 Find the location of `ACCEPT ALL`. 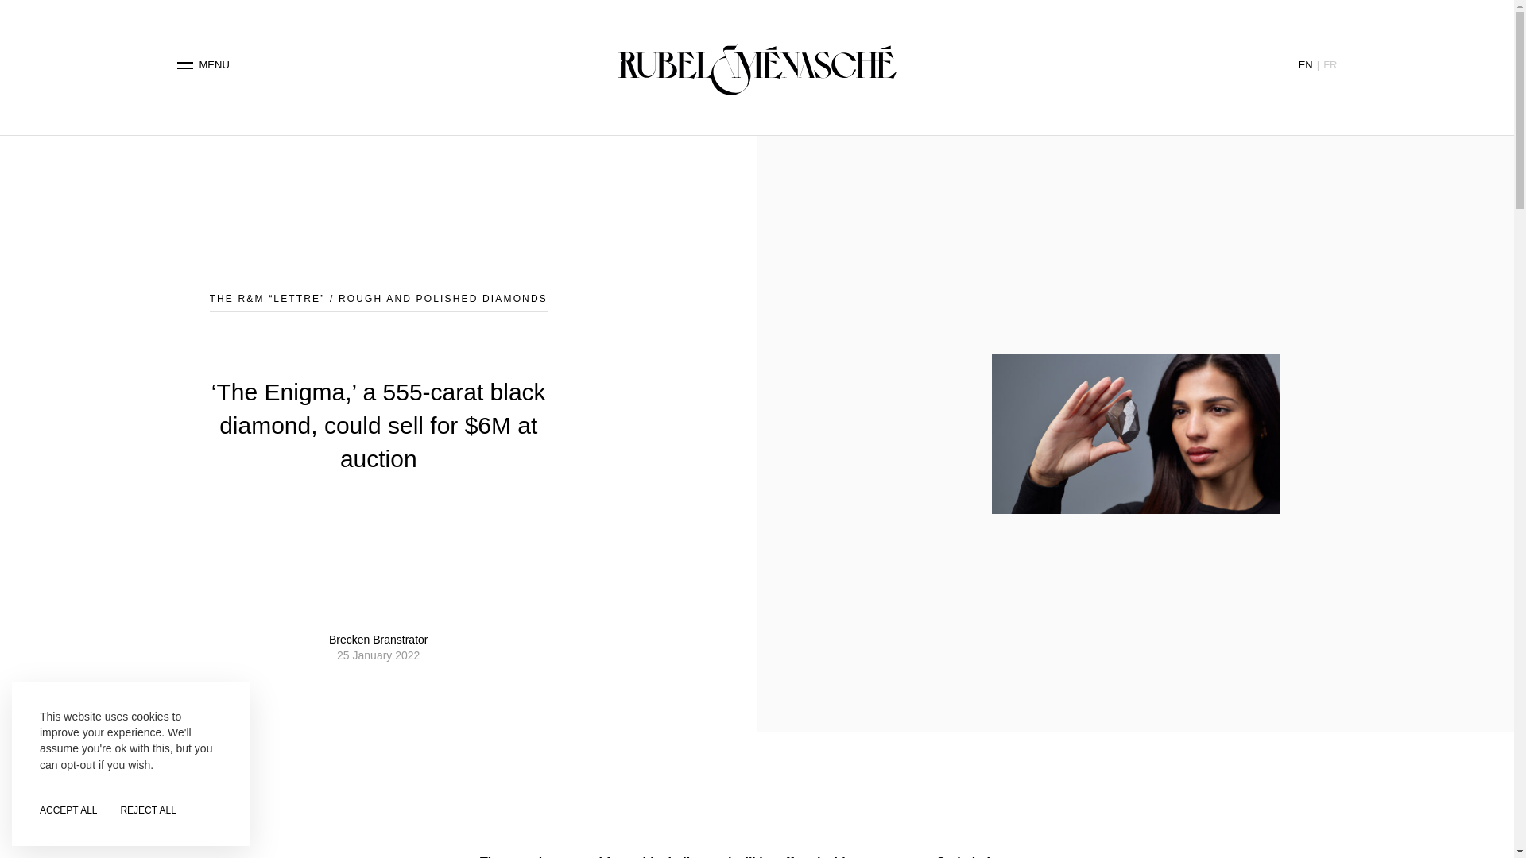

ACCEPT ALL is located at coordinates (68, 810).